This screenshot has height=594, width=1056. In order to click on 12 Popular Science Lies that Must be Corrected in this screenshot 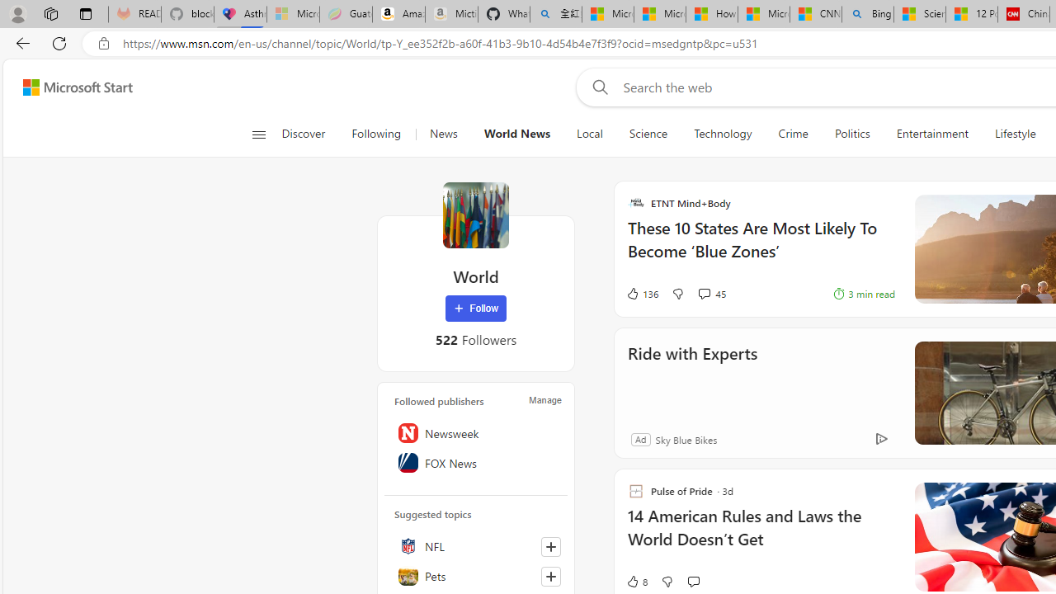, I will do `click(972, 15)`.